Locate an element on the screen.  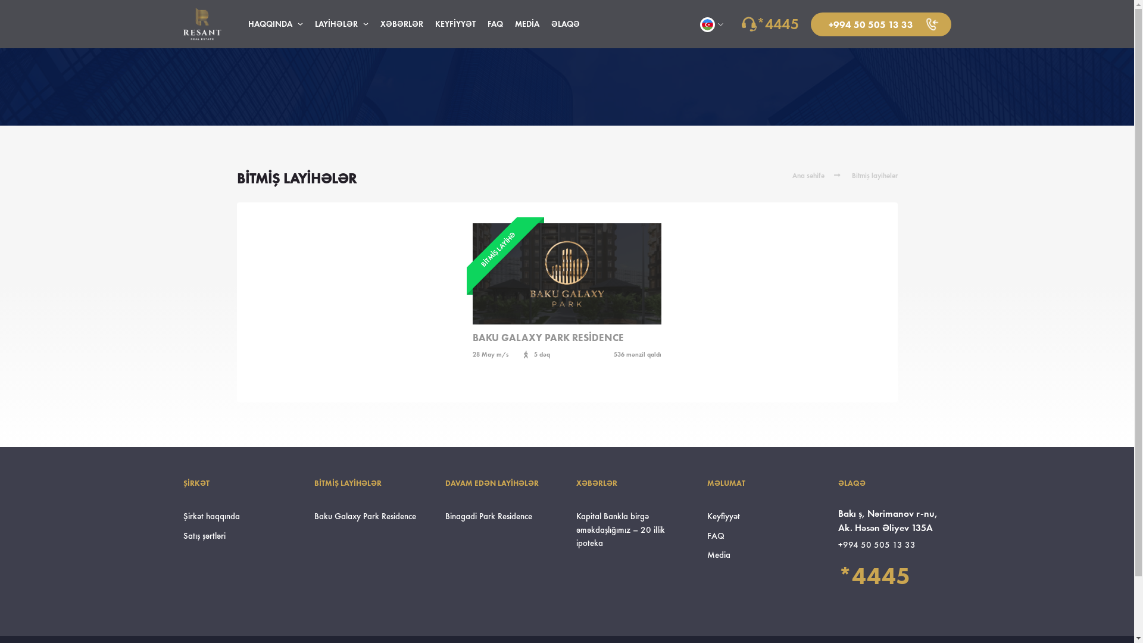
+994 50 505 13 33 is located at coordinates (877, 545).